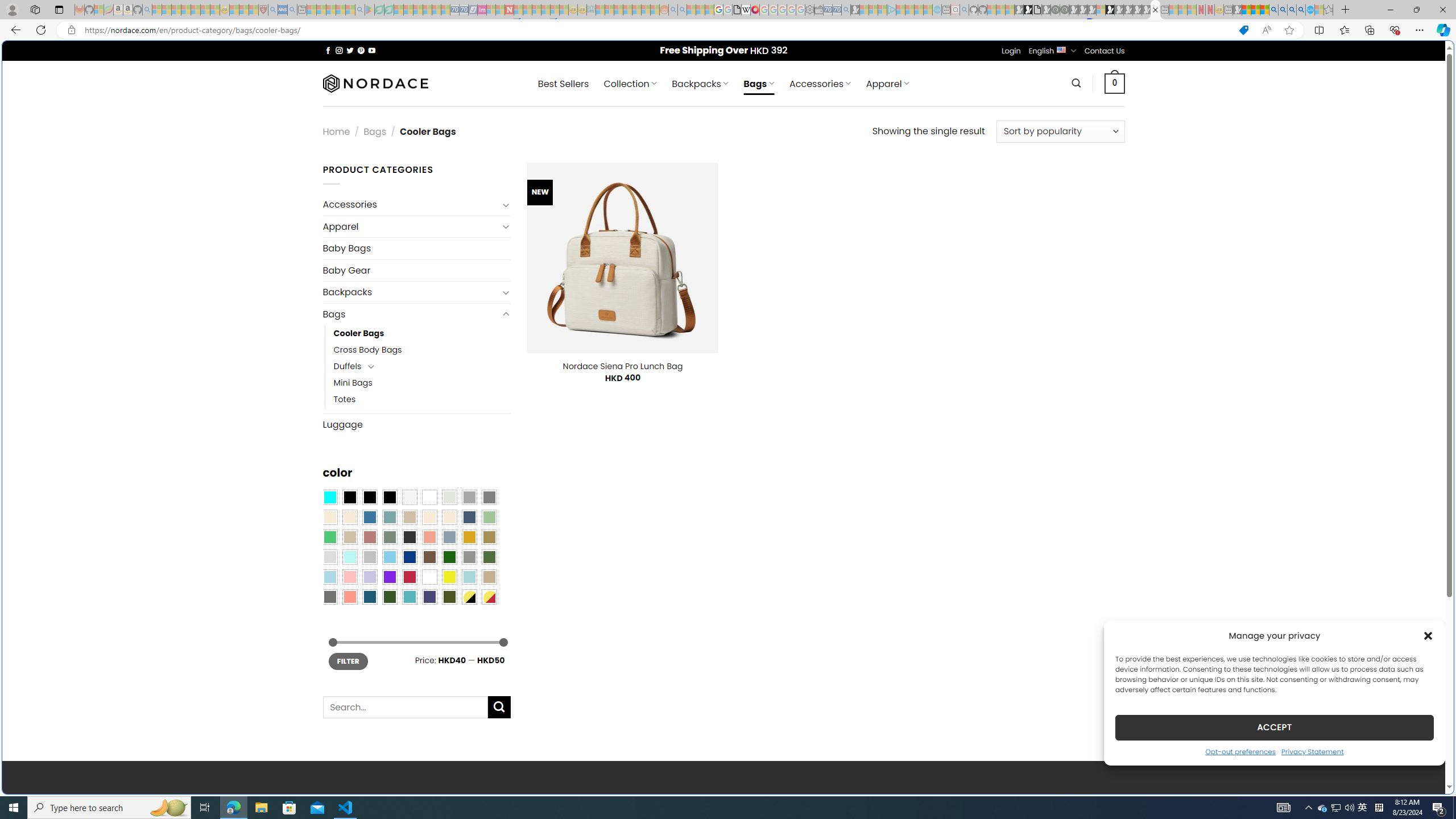 This screenshot has width=1456, height=819. I want to click on Login, so click(1011, 51).